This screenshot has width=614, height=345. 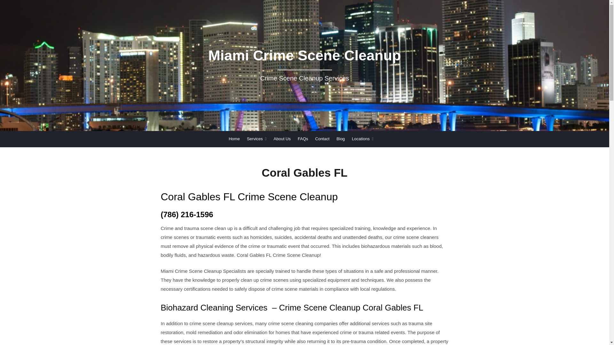 What do you see at coordinates (322, 139) in the screenshot?
I see `Contact` at bounding box center [322, 139].